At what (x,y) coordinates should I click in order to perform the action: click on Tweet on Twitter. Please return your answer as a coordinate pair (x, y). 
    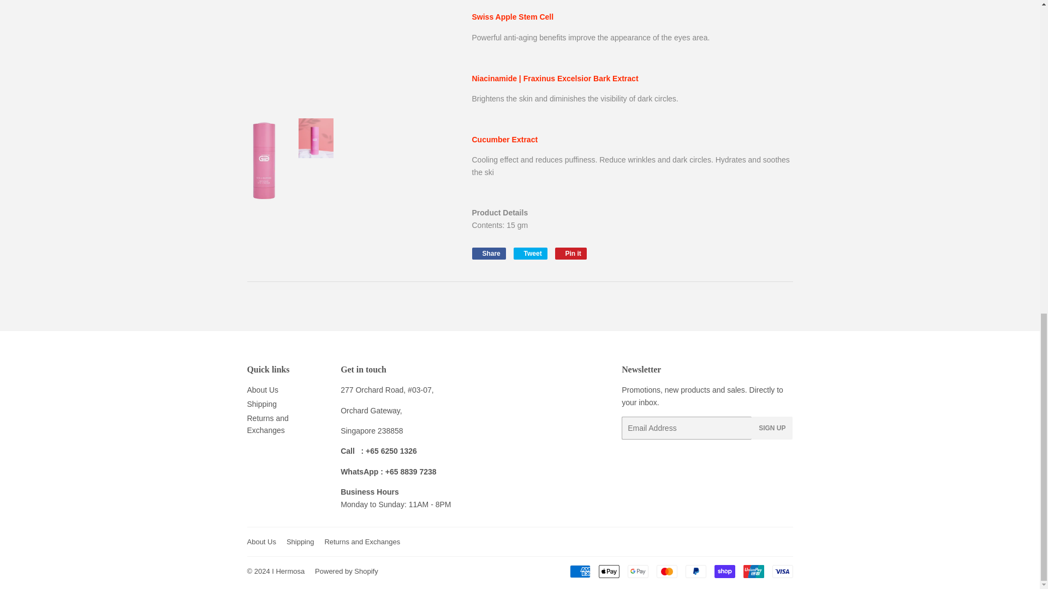
    Looking at the image, I should click on (530, 253).